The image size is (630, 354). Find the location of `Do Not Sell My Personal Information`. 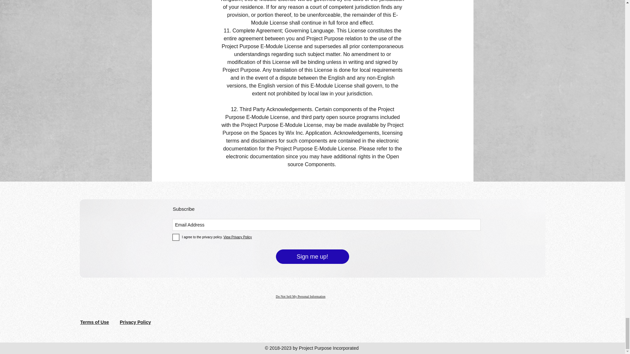

Do Not Sell My Personal Information is located at coordinates (300, 296).